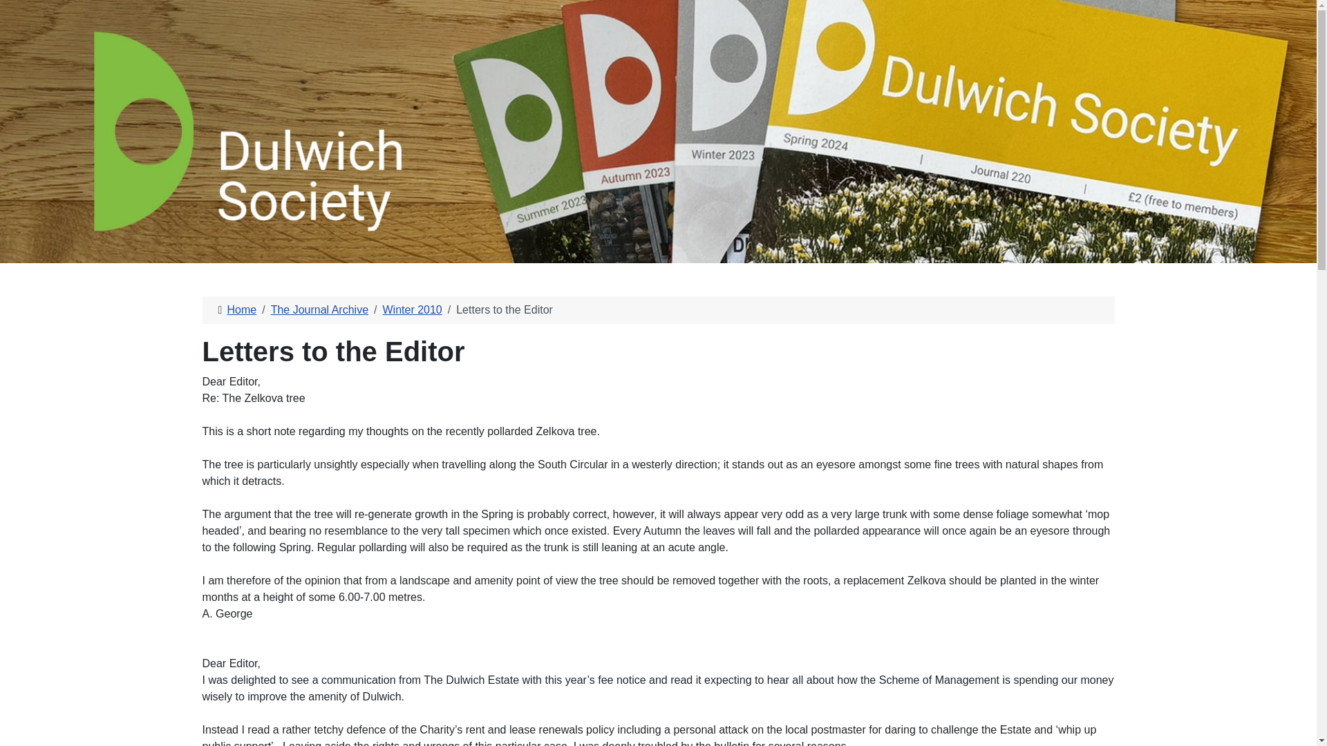  Describe the element at coordinates (412, 309) in the screenshot. I see `Winter 2010` at that location.